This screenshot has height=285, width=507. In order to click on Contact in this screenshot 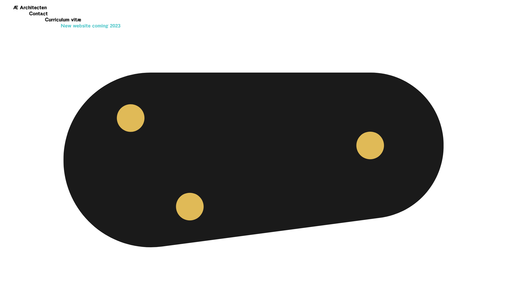, I will do `click(39, 14)`.